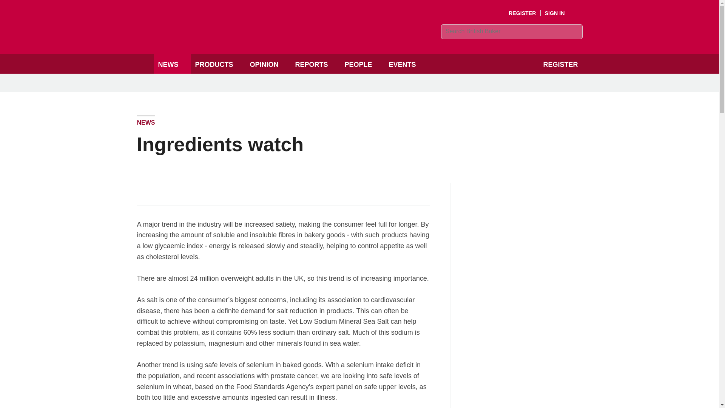 The width and height of the screenshot is (725, 408). Describe the element at coordinates (176, 193) in the screenshot. I see `Share this on Linked in` at that location.